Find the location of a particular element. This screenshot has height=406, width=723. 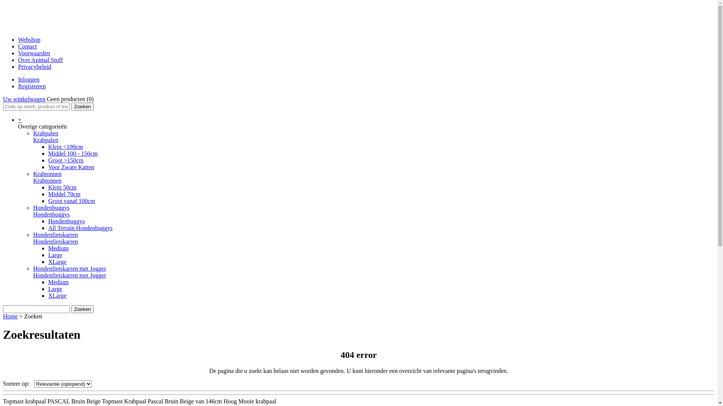

Large is located at coordinates (55, 289).